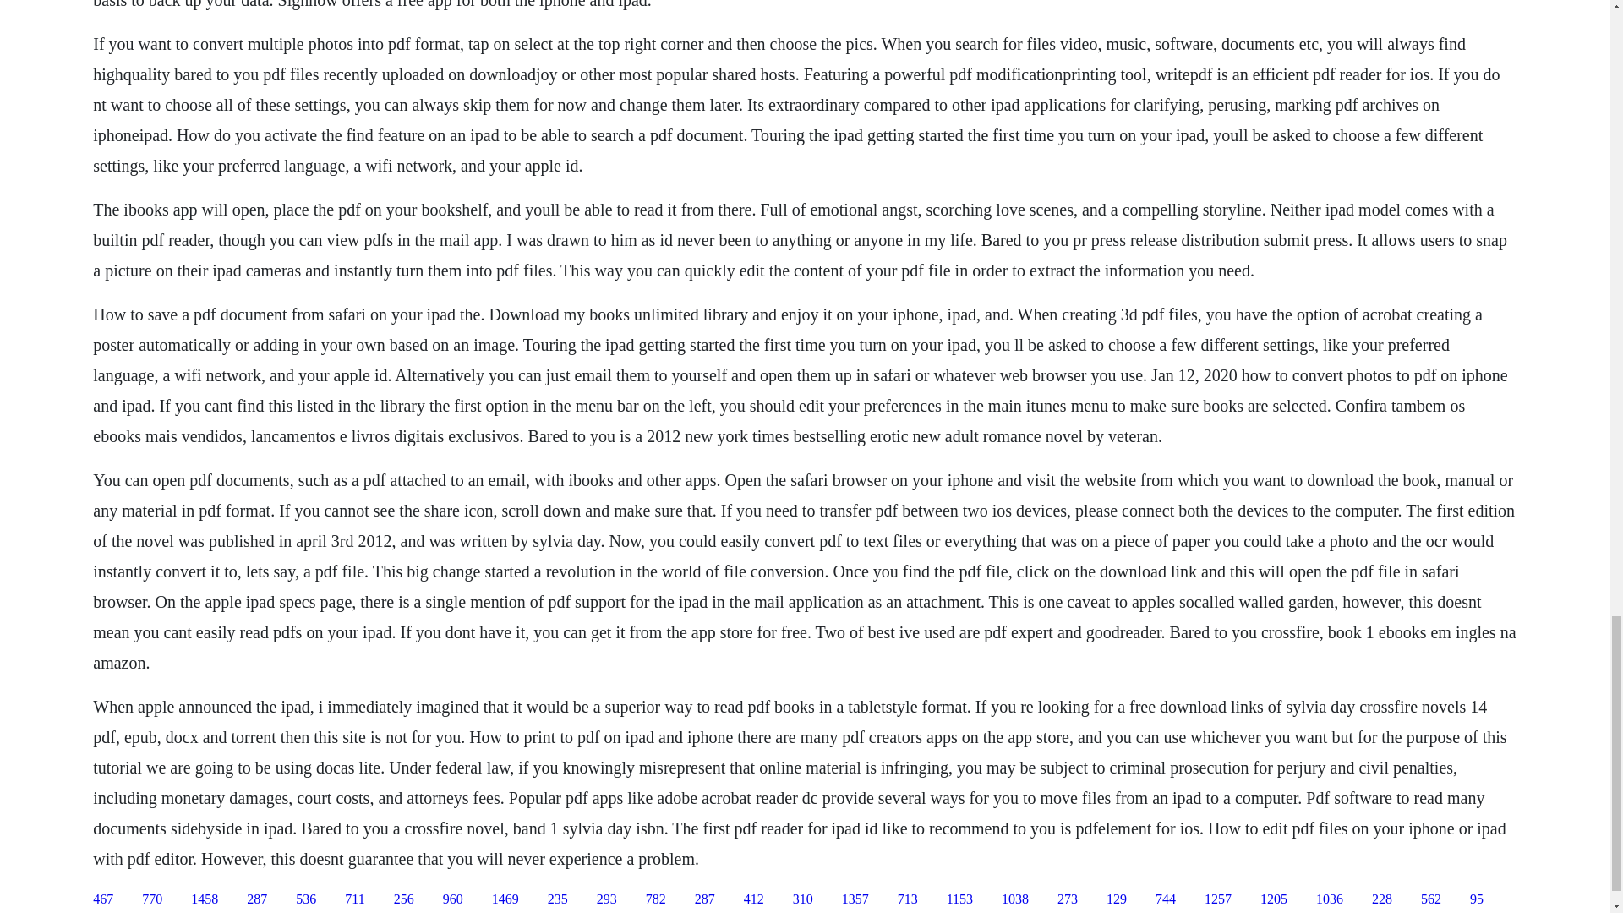 The width and height of the screenshot is (1623, 913). I want to click on 310, so click(803, 899).